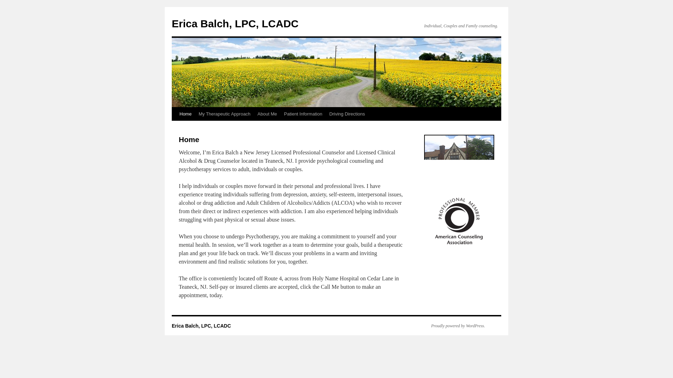  Describe the element at coordinates (267, 114) in the screenshot. I see `About Me` at that location.